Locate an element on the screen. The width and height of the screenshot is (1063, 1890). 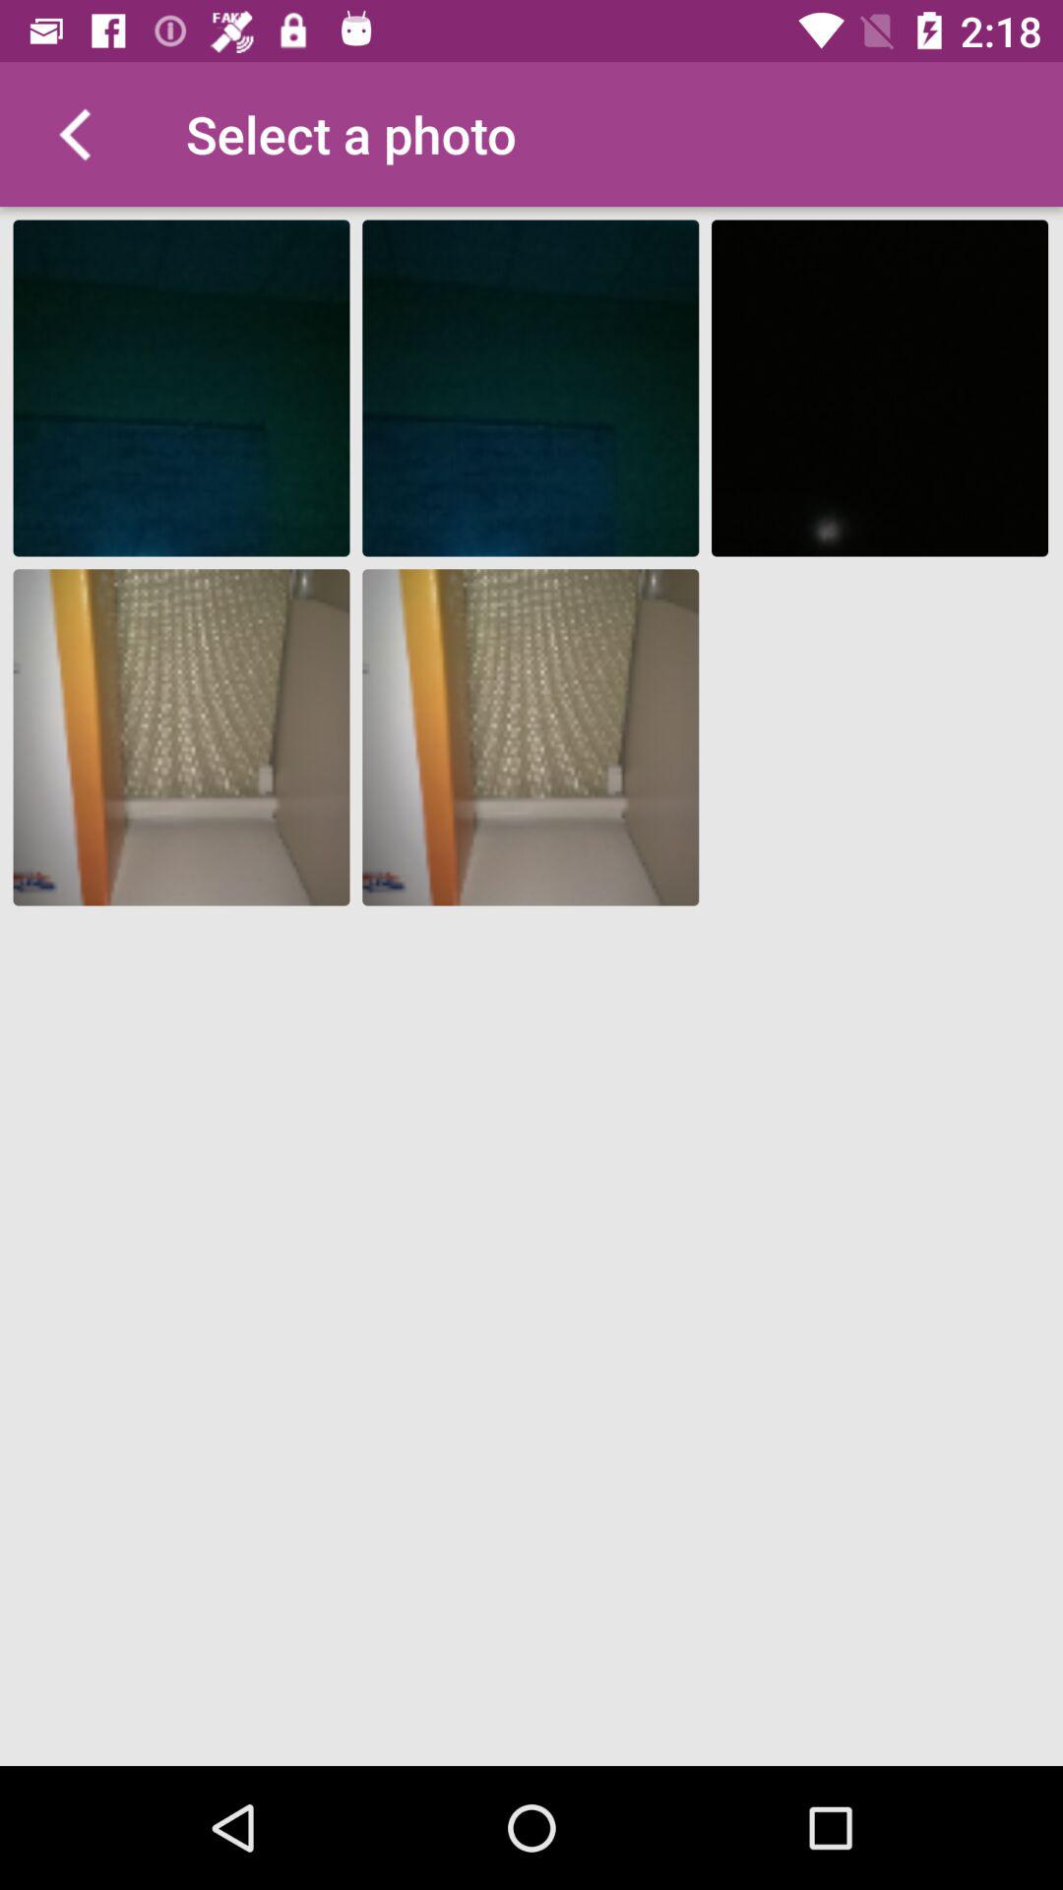
go back is located at coordinates (73, 134).